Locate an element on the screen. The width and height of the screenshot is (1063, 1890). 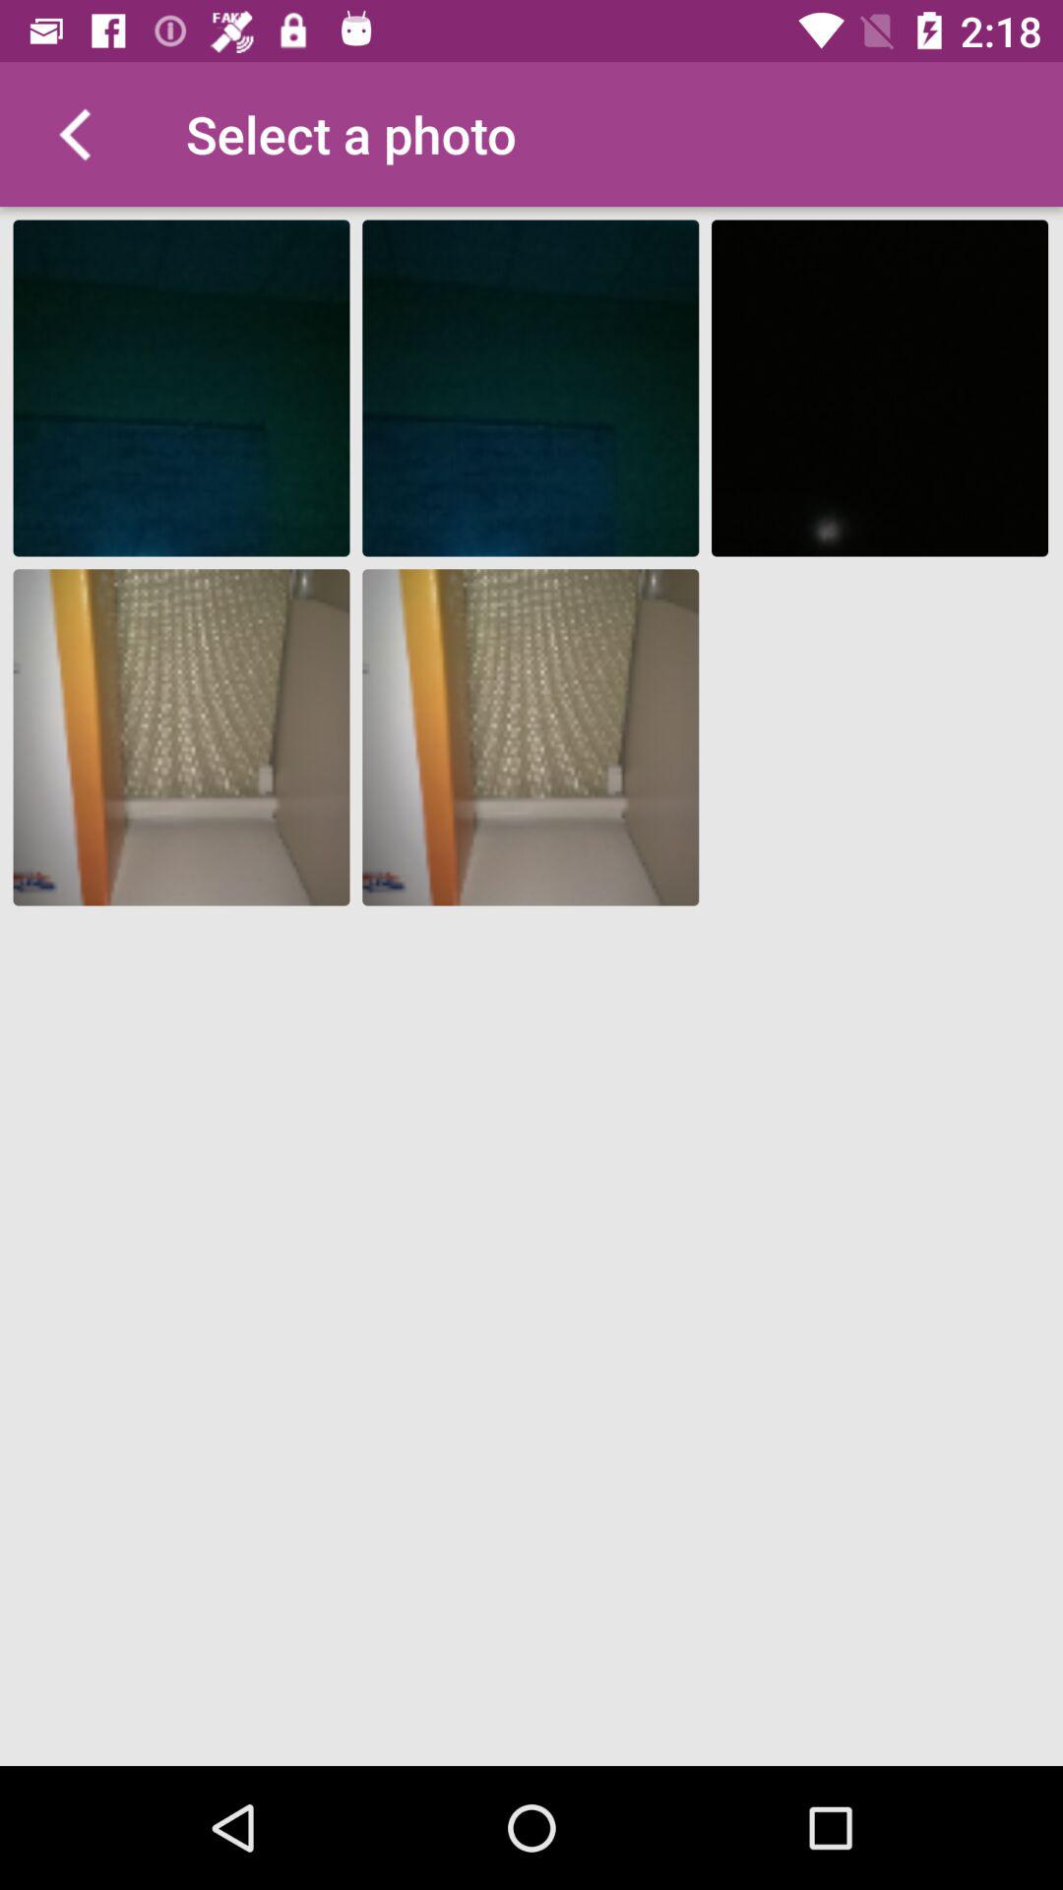
go back is located at coordinates (73, 134).